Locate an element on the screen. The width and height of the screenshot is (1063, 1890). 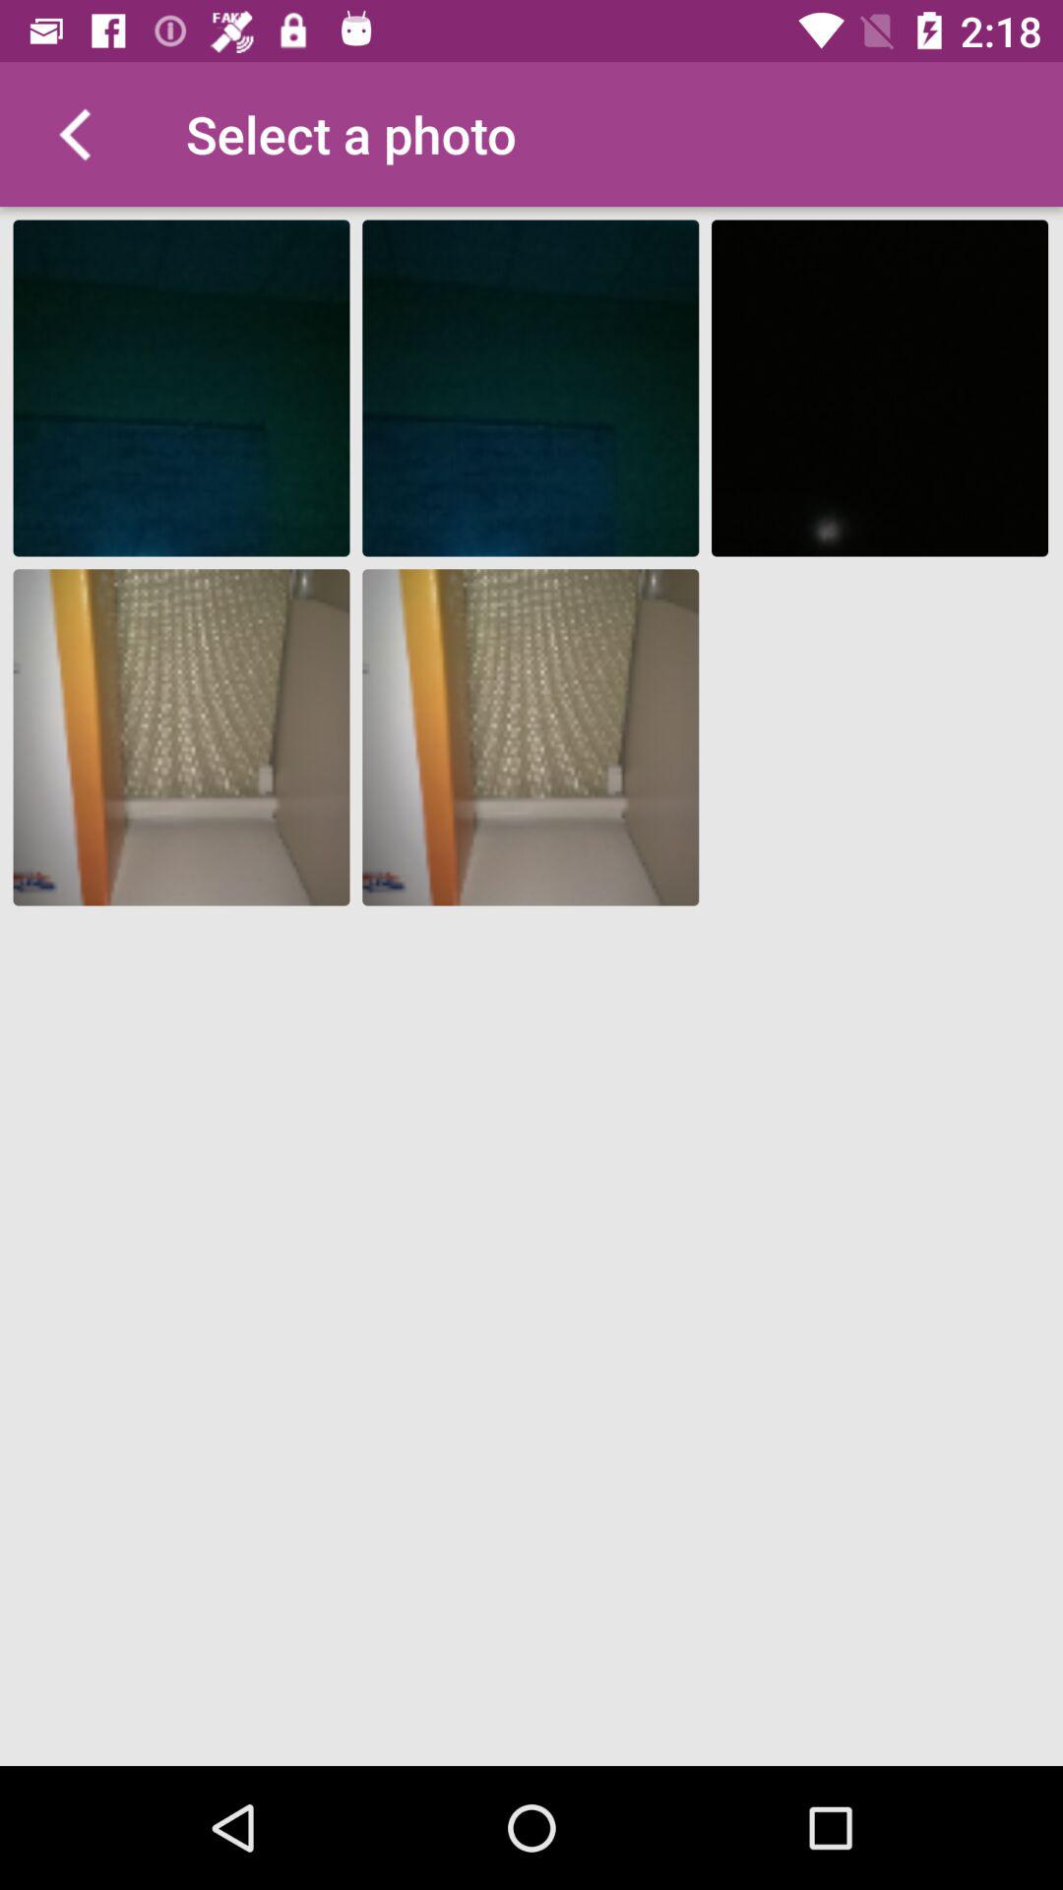
go back is located at coordinates (73, 134).